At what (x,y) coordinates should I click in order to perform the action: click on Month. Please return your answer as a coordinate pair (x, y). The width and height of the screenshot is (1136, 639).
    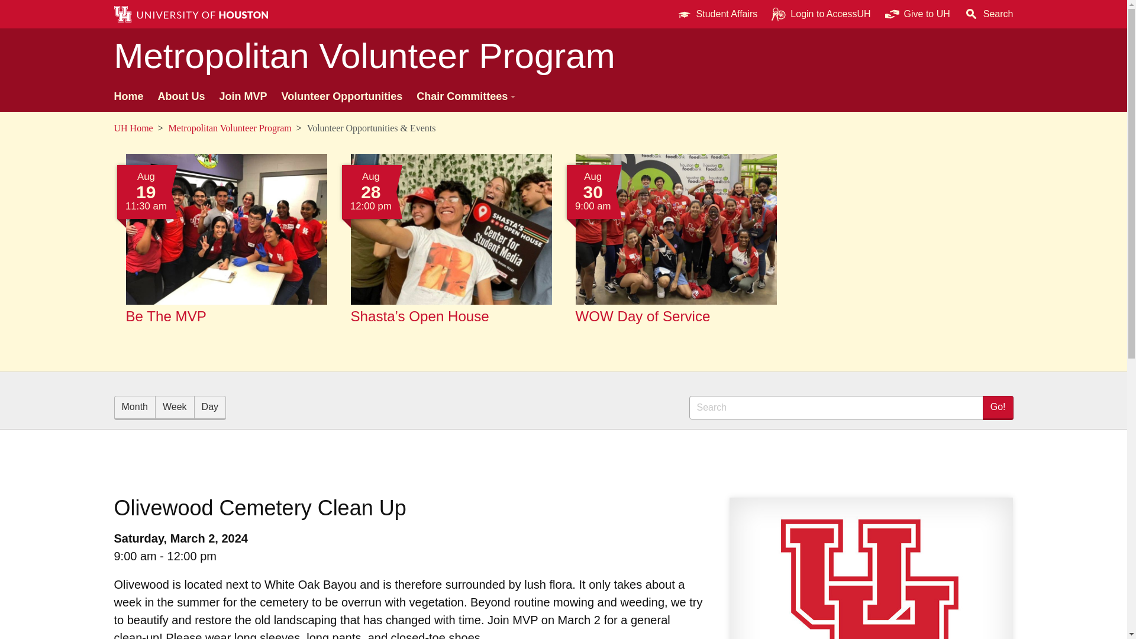
    Looking at the image, I should click on (174, 407).